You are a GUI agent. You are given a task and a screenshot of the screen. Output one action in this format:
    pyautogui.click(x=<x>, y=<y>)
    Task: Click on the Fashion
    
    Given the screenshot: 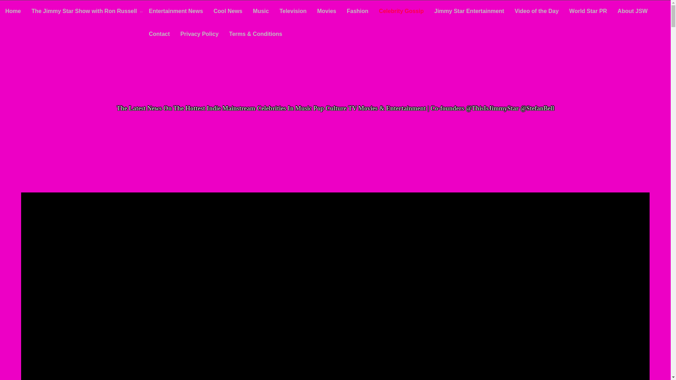 What is the action you would take?
    pyautogui.click(x=357, y=12)
    